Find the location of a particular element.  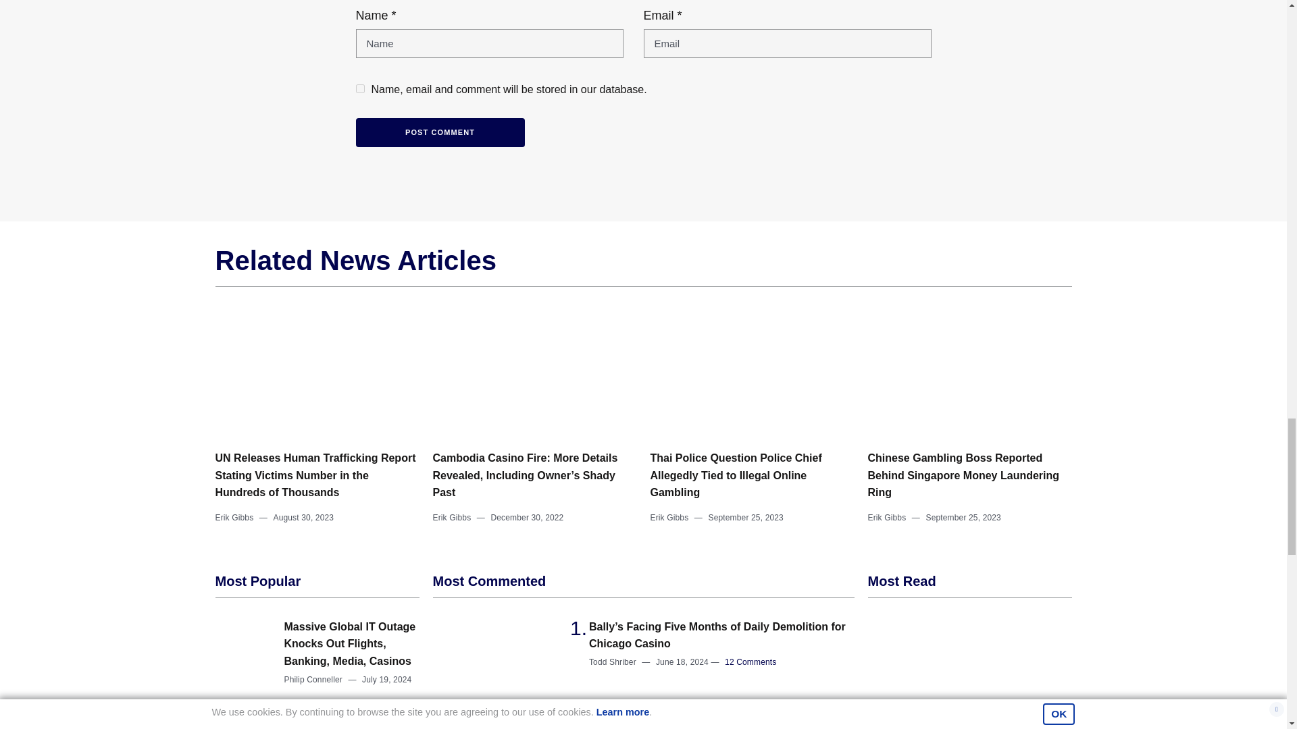

yes is located at coordinates (359, 89).